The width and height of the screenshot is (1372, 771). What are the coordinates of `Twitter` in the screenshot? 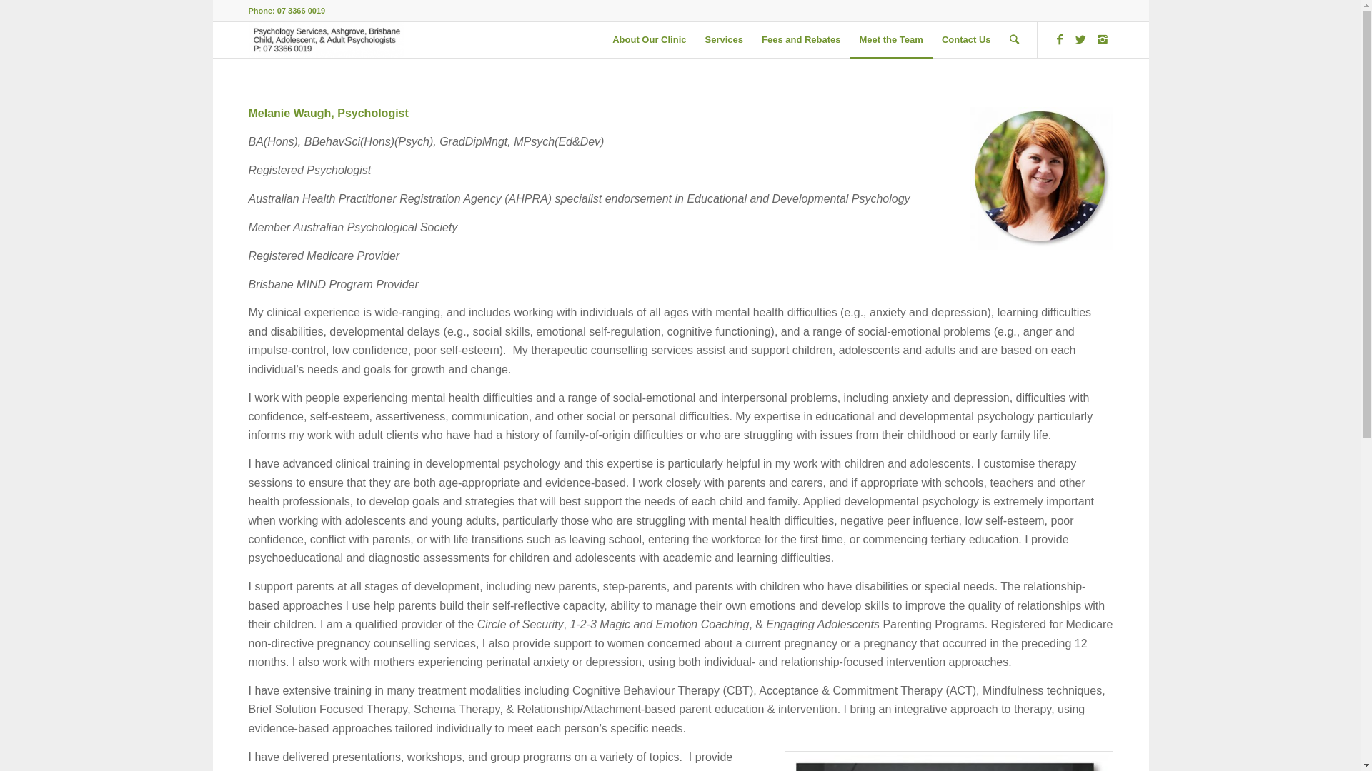 It's located at (1081, 39).